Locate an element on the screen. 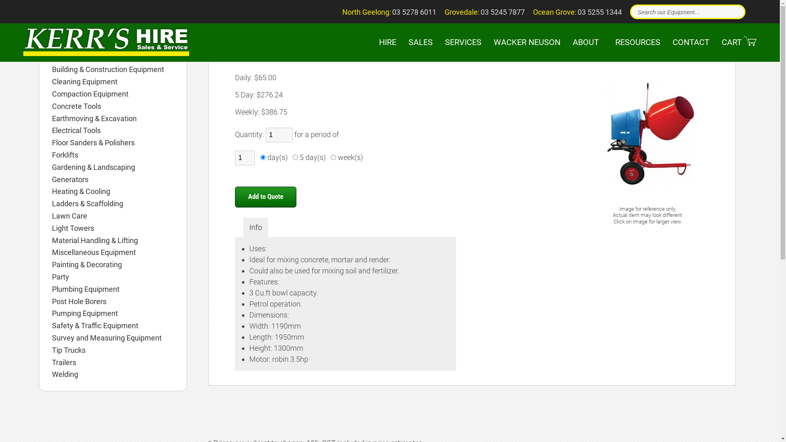 This screenshot has height=442, width=786. Breakers / Jackhammers is located at coordinates (113, 58).